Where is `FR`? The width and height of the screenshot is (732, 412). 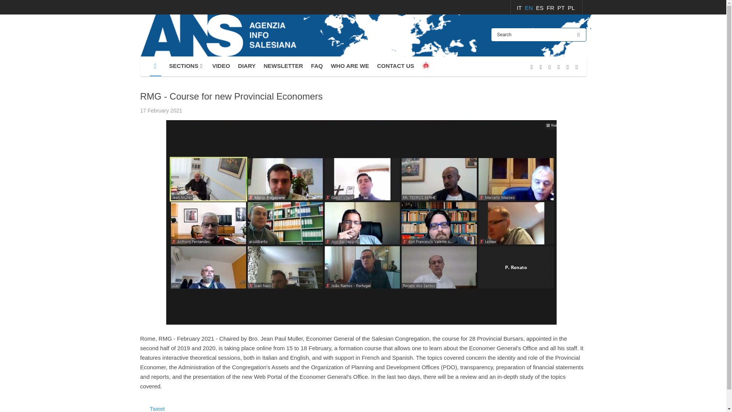 FR is located at coordinates (551, 8).